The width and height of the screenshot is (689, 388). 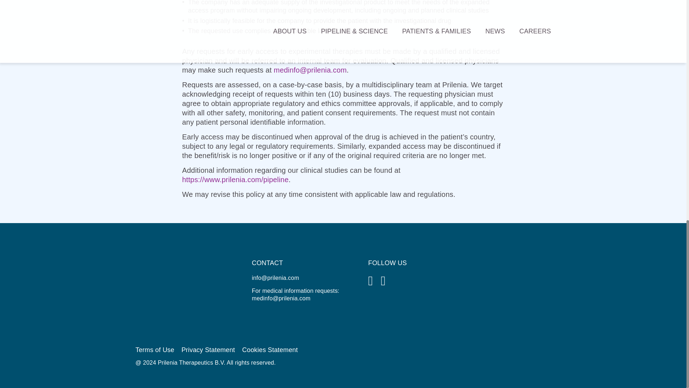 What do you see at coordinates (270, 350) in the screenshot?
I see `Cookies Statement` at bounding box center [270, 350].